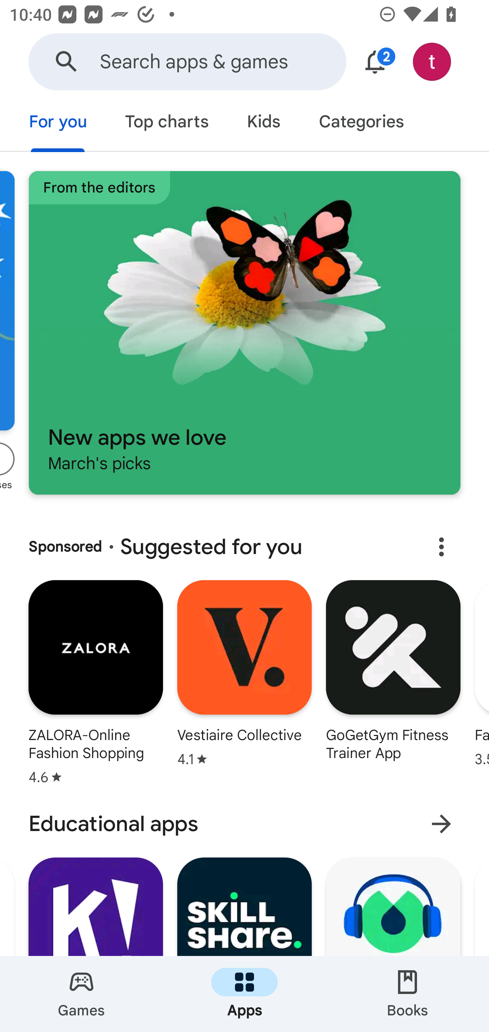 The width and height of the screenshot is (489, 1032). What do you see at coordinates (264, 123) in the screenshot?
I see `Kids` at bounding box center [264, 123].